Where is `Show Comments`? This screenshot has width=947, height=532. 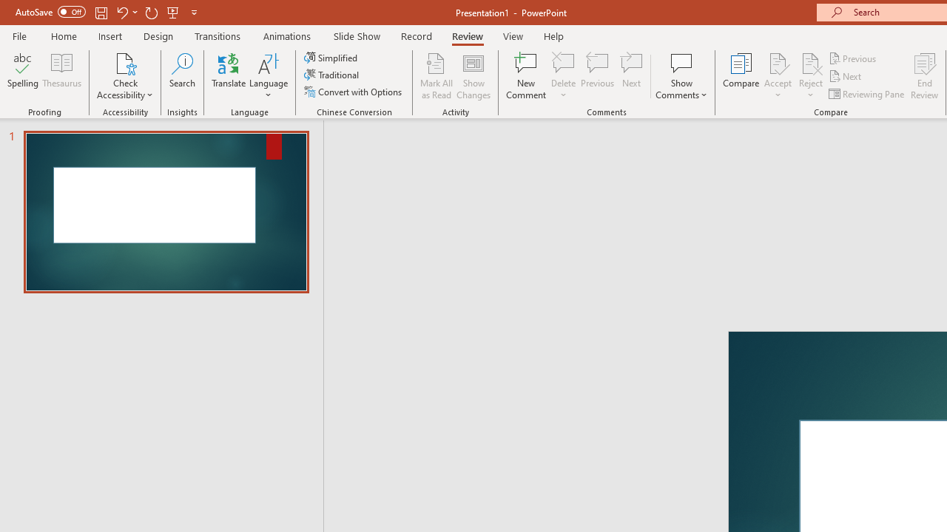 Show Comments is located at coordinates (681, 62).